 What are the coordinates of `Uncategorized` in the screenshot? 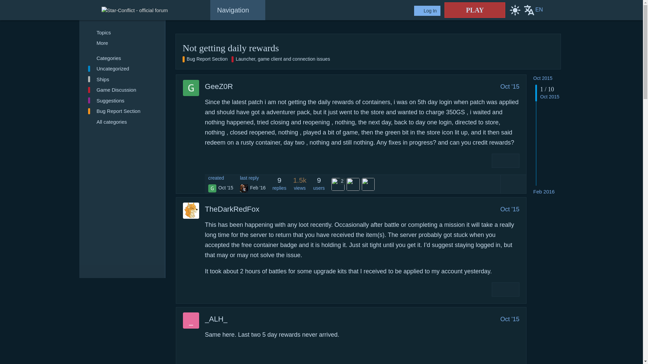 It's located at (122, 69).